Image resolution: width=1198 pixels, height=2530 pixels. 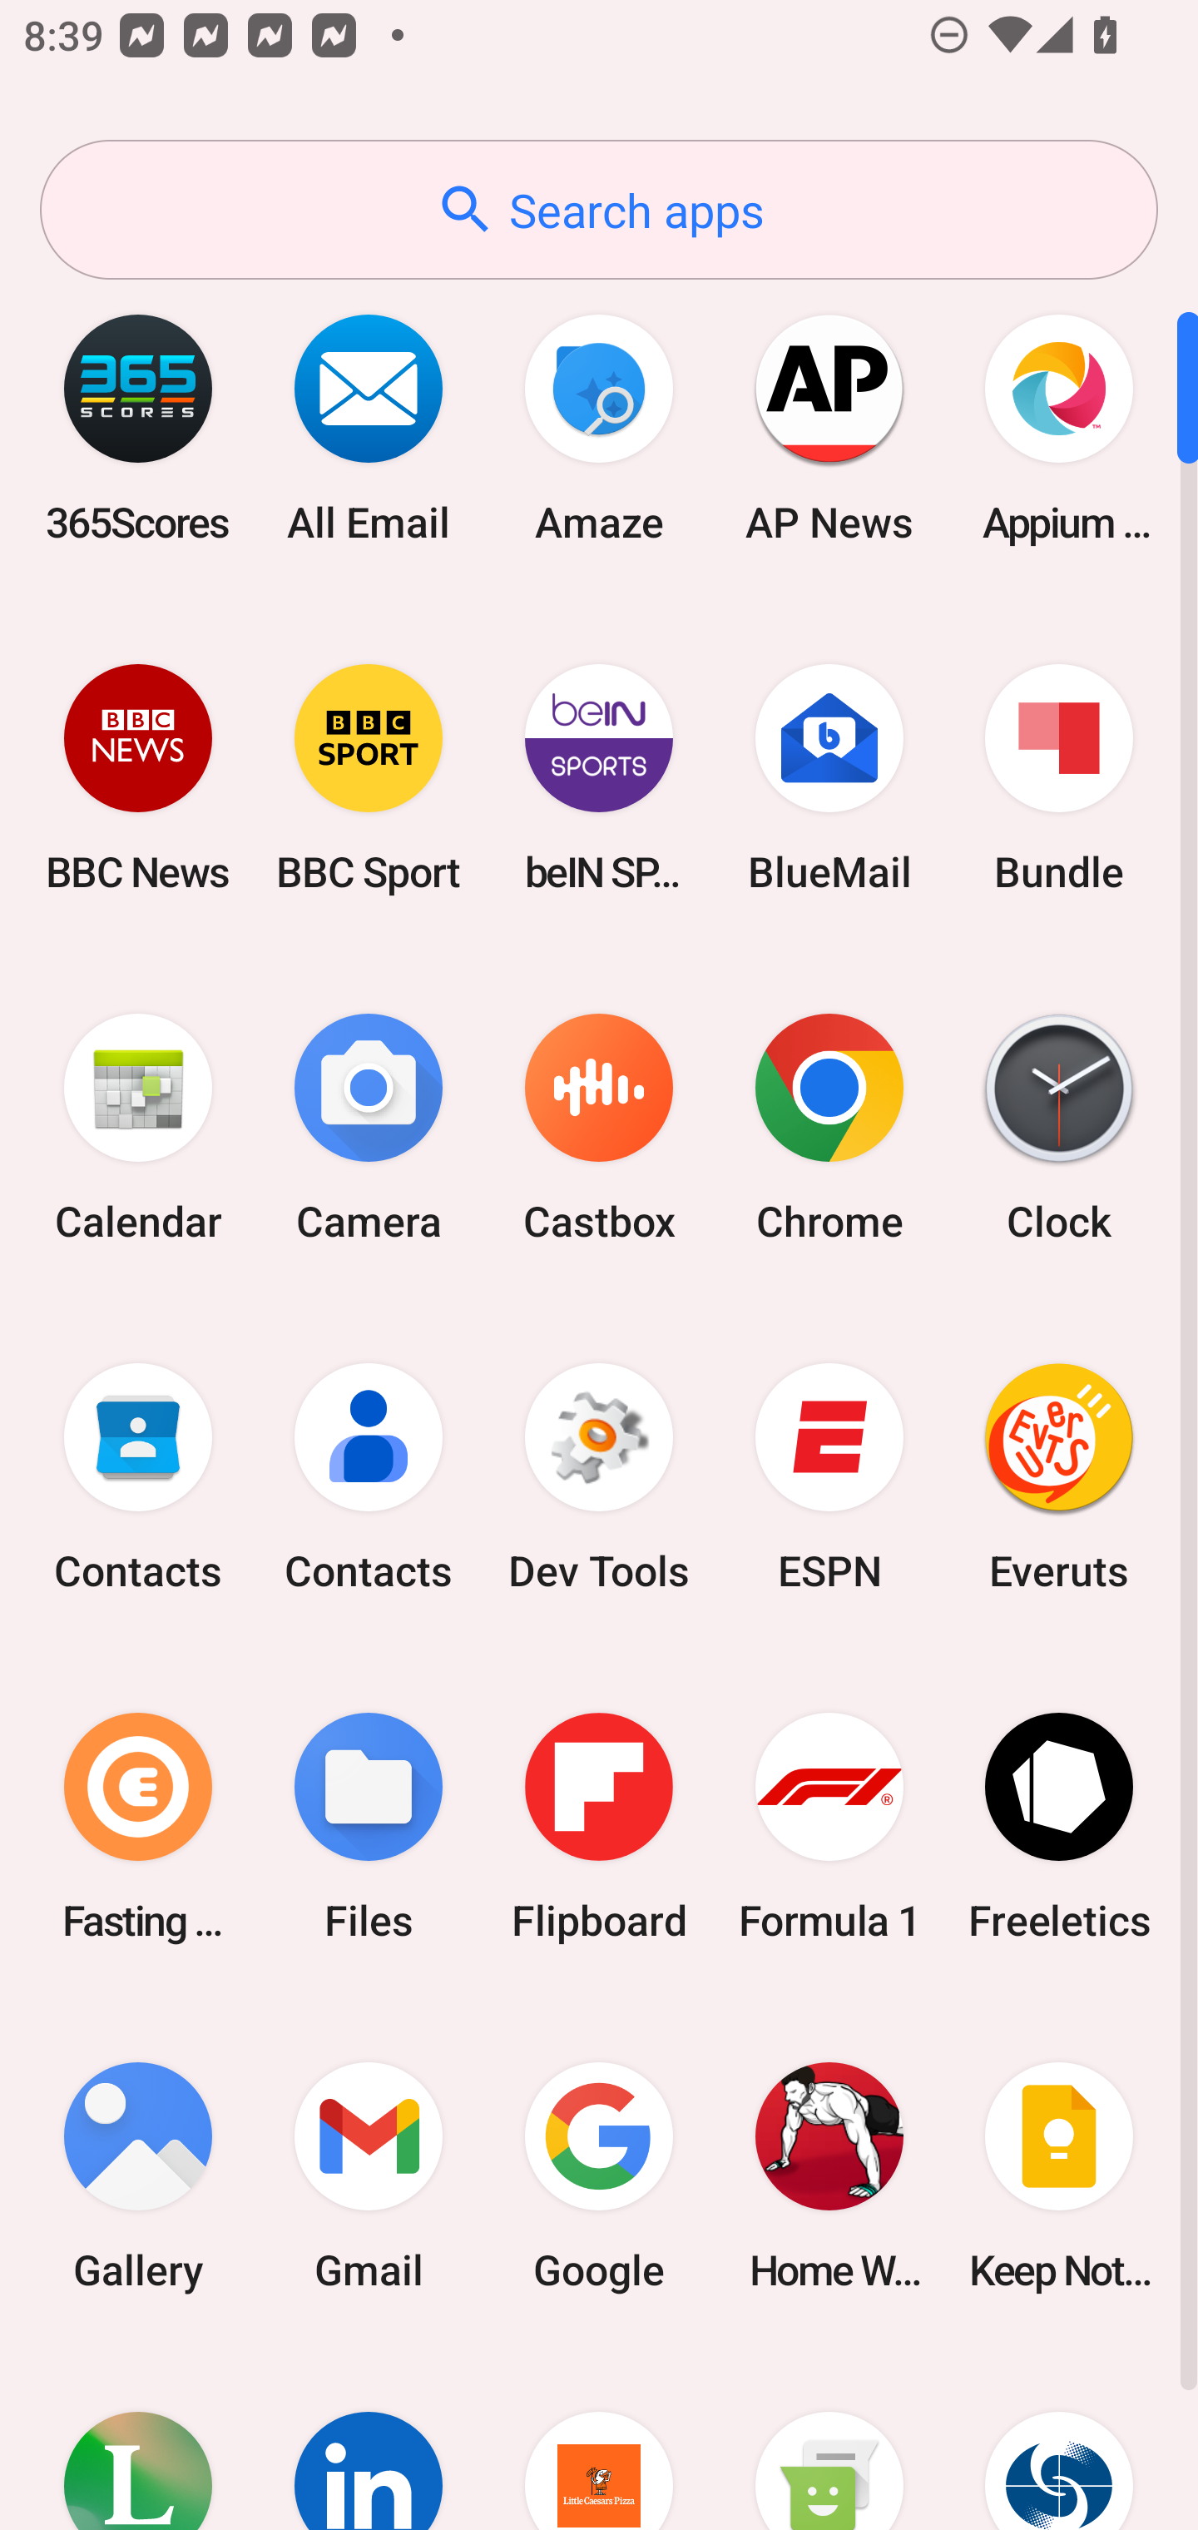 I want to click on 365Scores, so click(x=138, y=428).